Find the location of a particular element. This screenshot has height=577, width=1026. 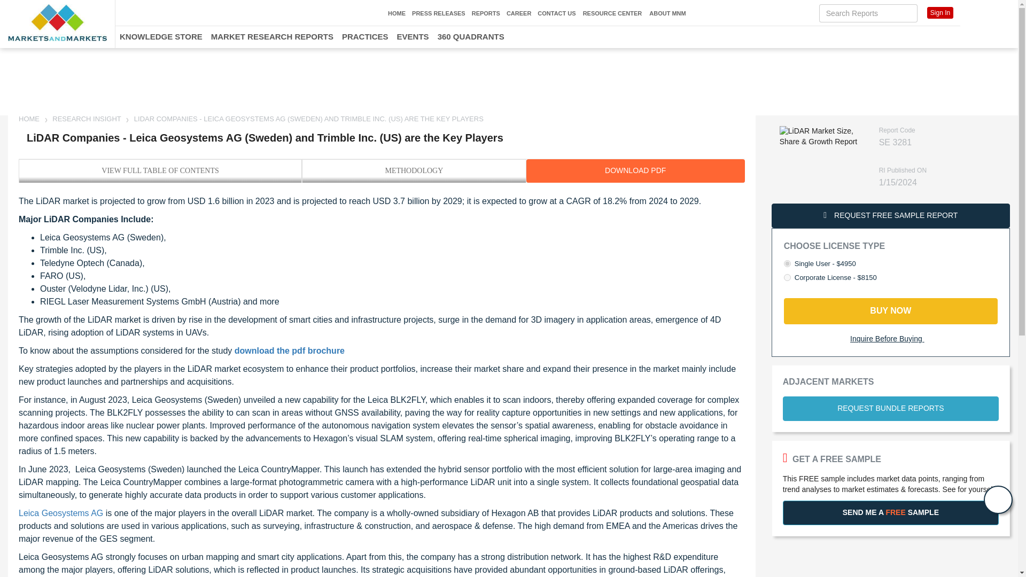

DOWNLOAD PDF is located at coordinates (635, 171).